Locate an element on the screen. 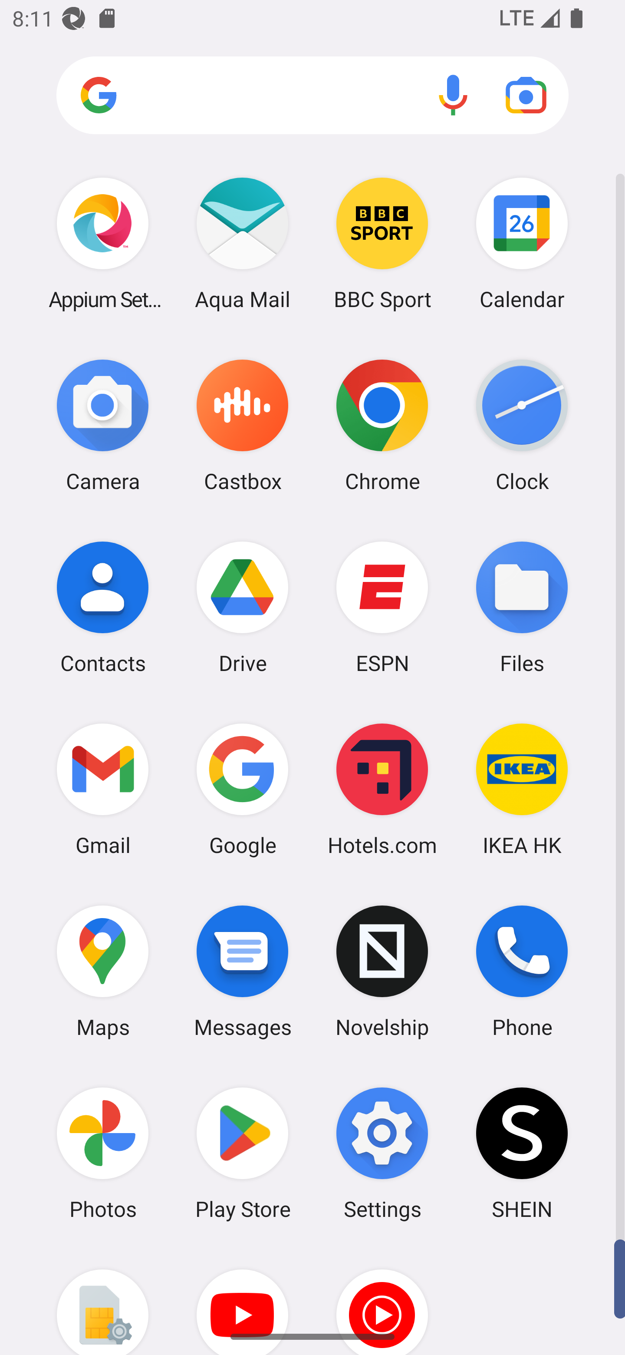 The height and width of the screenshot is (1355, 625). Aqua Mail is located at coordinates (242, 243).